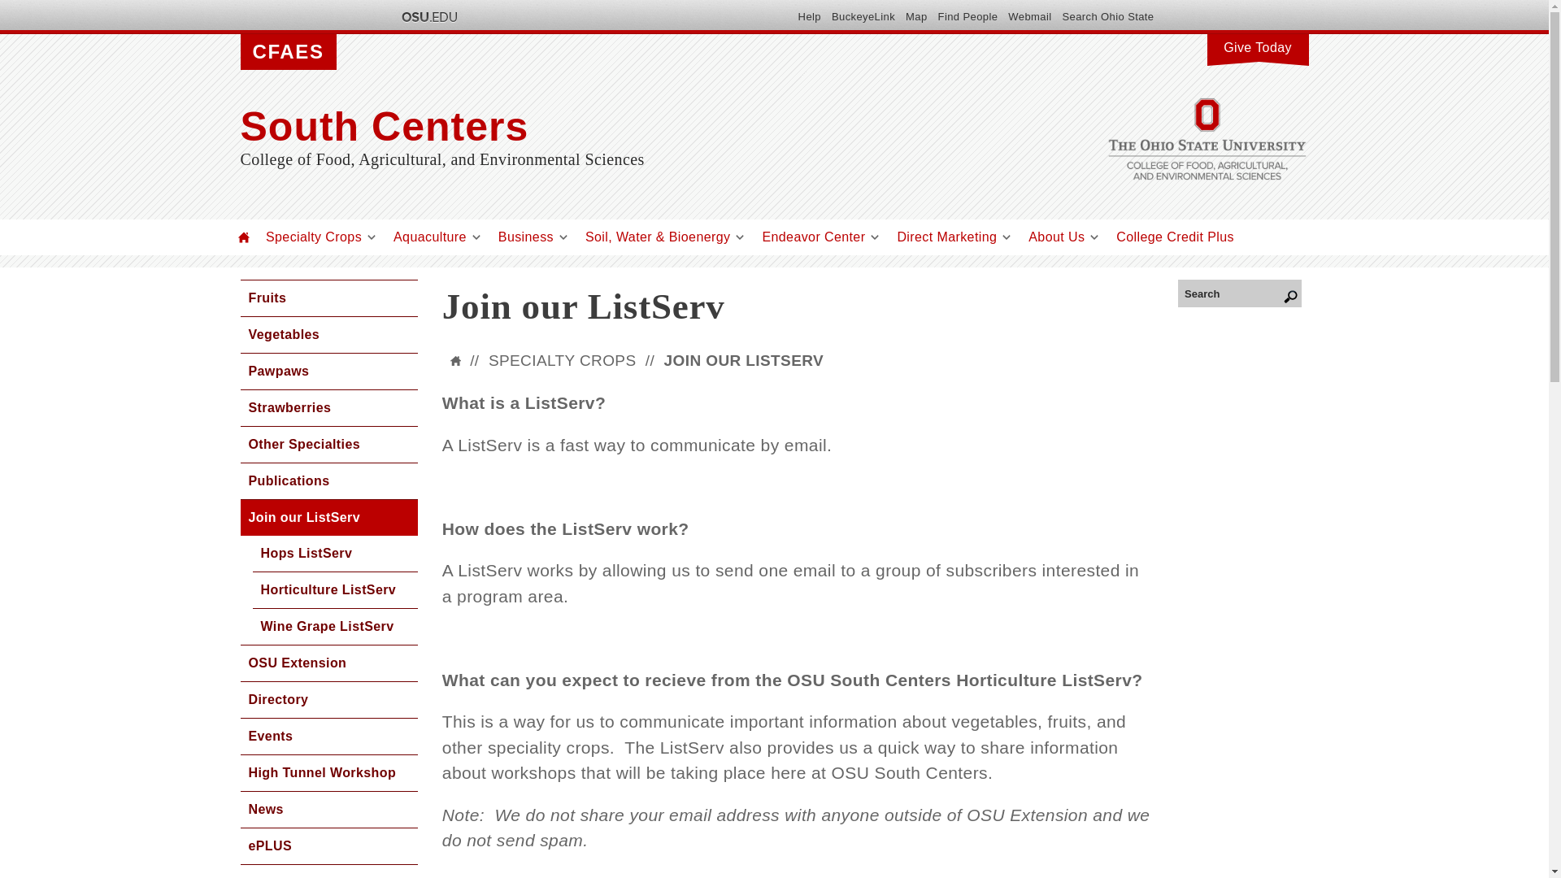 Image resolution: width=1561 pixels, height=878 pixels. What do you see at coordinates (244, 237) in the screenshot?
I see `Home` at bounding box center [244, 237].